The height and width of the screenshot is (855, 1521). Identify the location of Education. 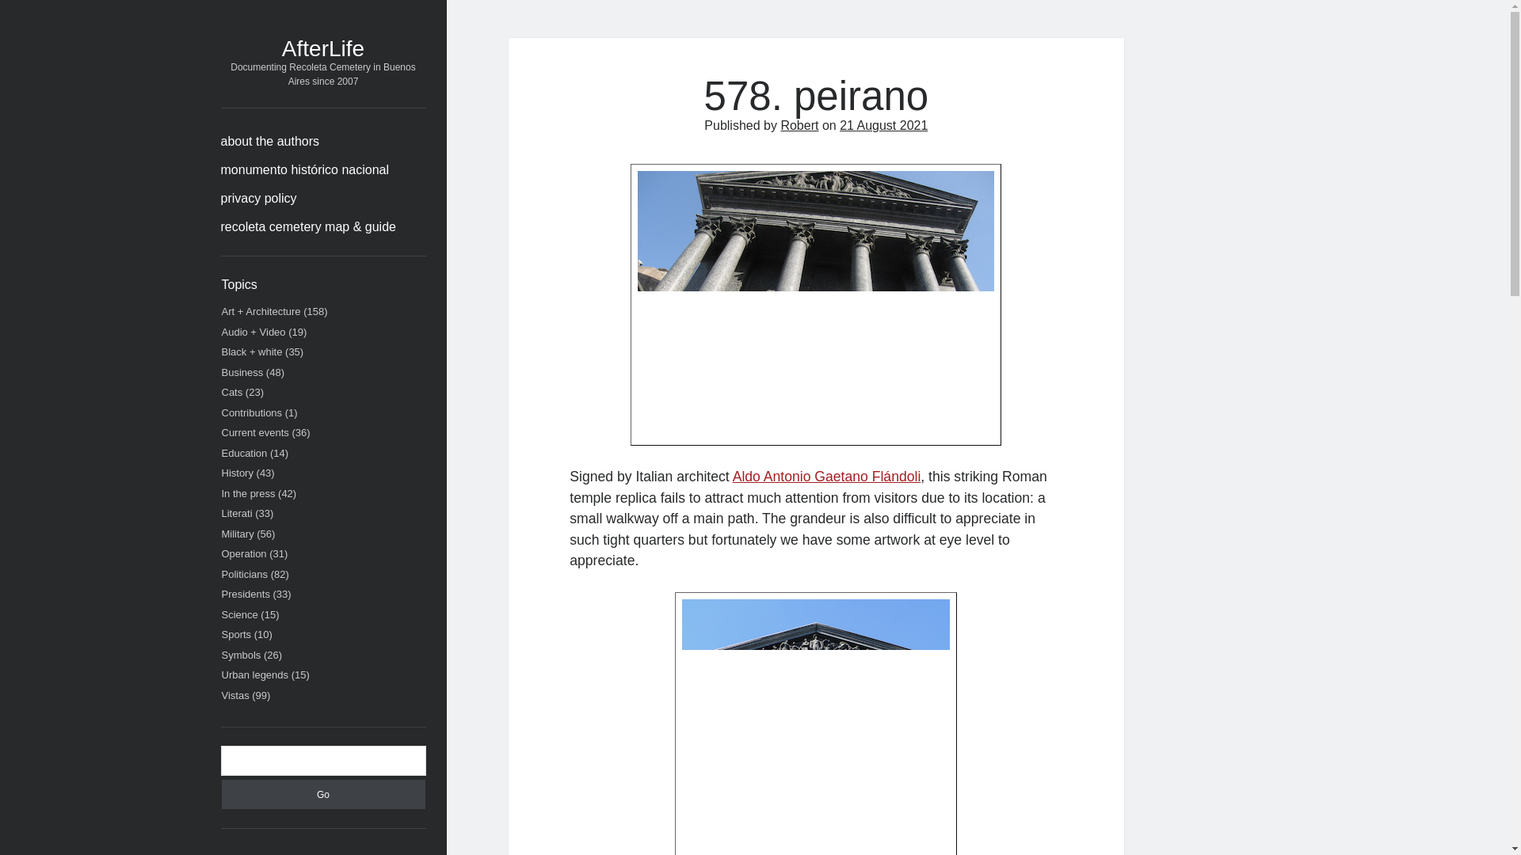
(244, 451).